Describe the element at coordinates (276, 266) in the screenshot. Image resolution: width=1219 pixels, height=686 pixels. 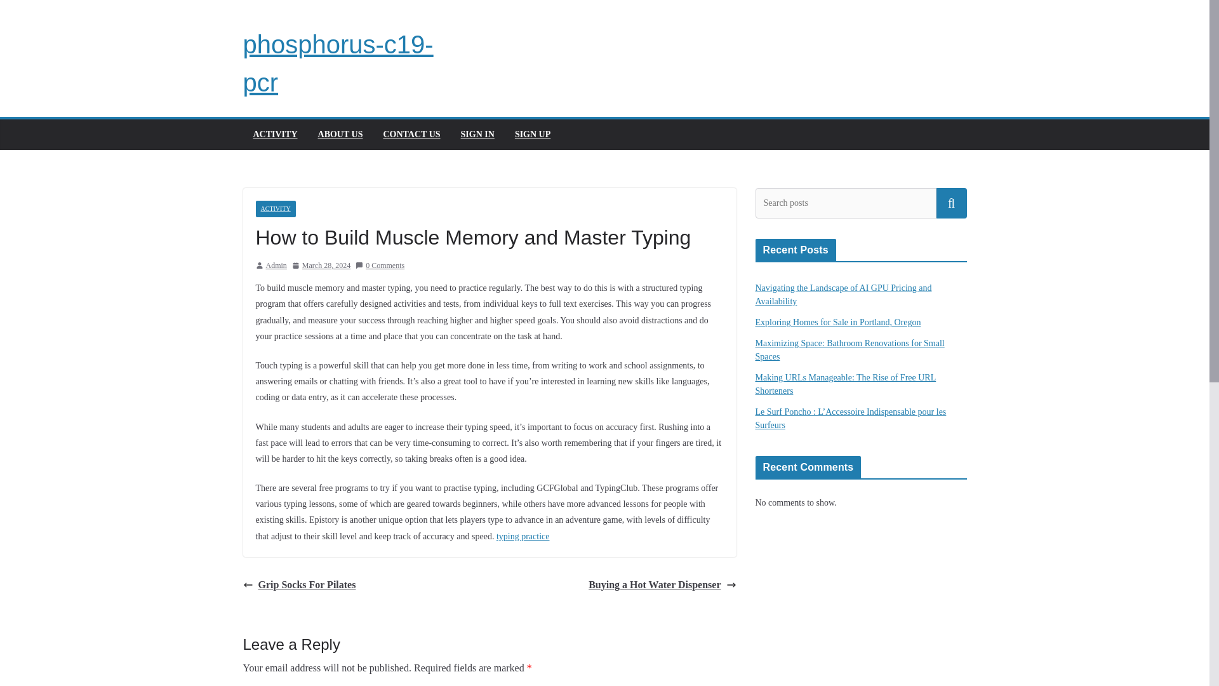
I see `Admin` at that location.